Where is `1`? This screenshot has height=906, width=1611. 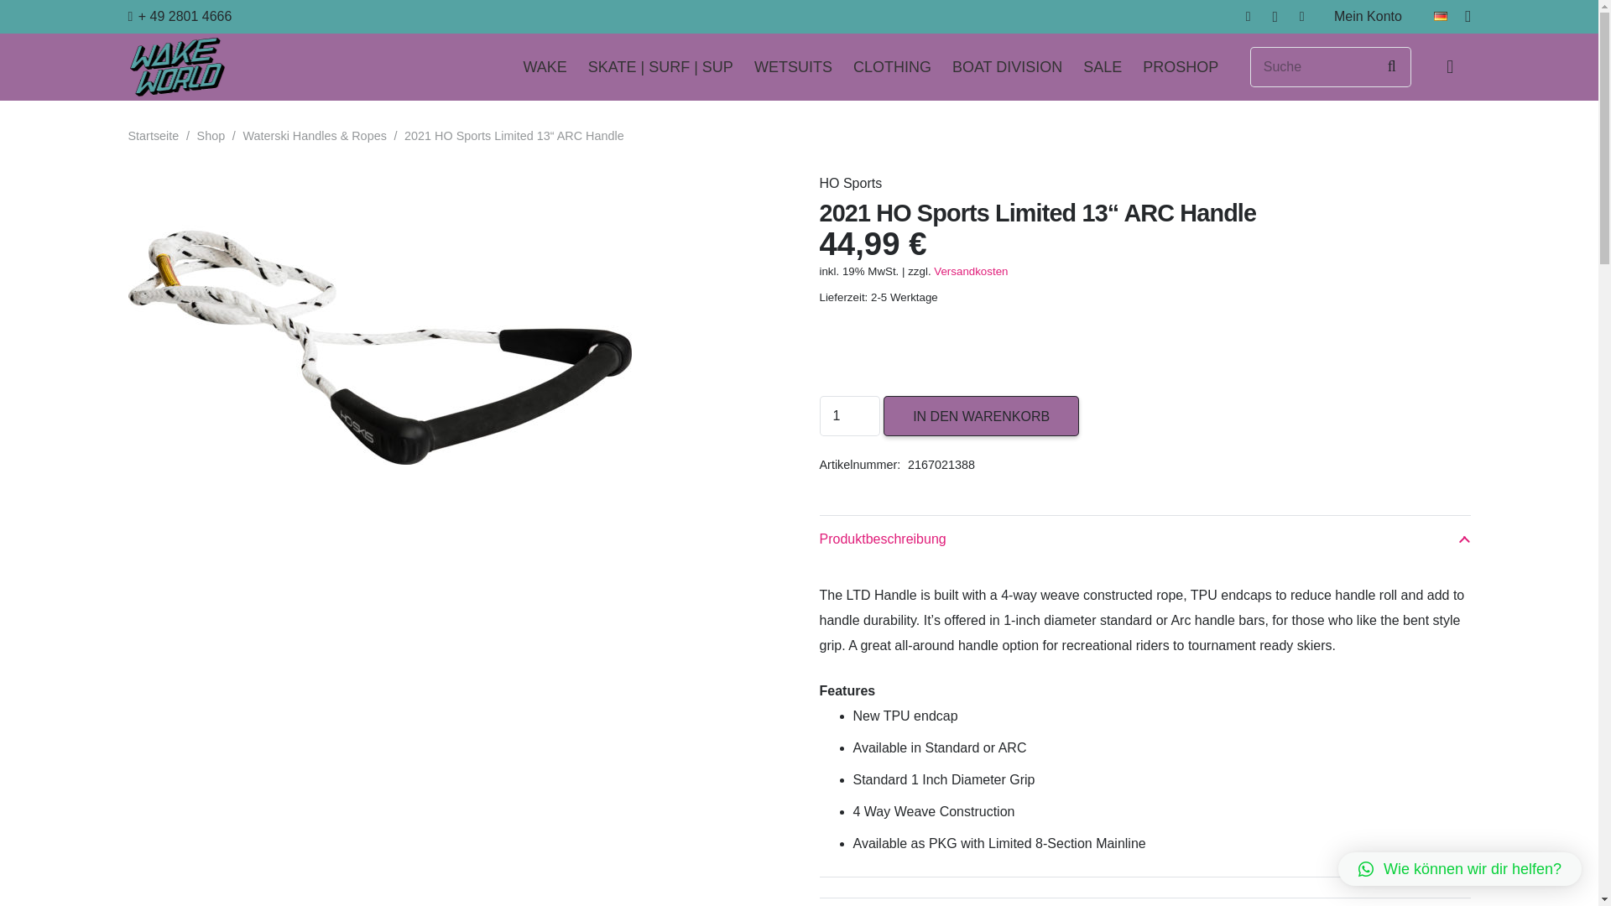 1 is located at coordinates (849, 415).